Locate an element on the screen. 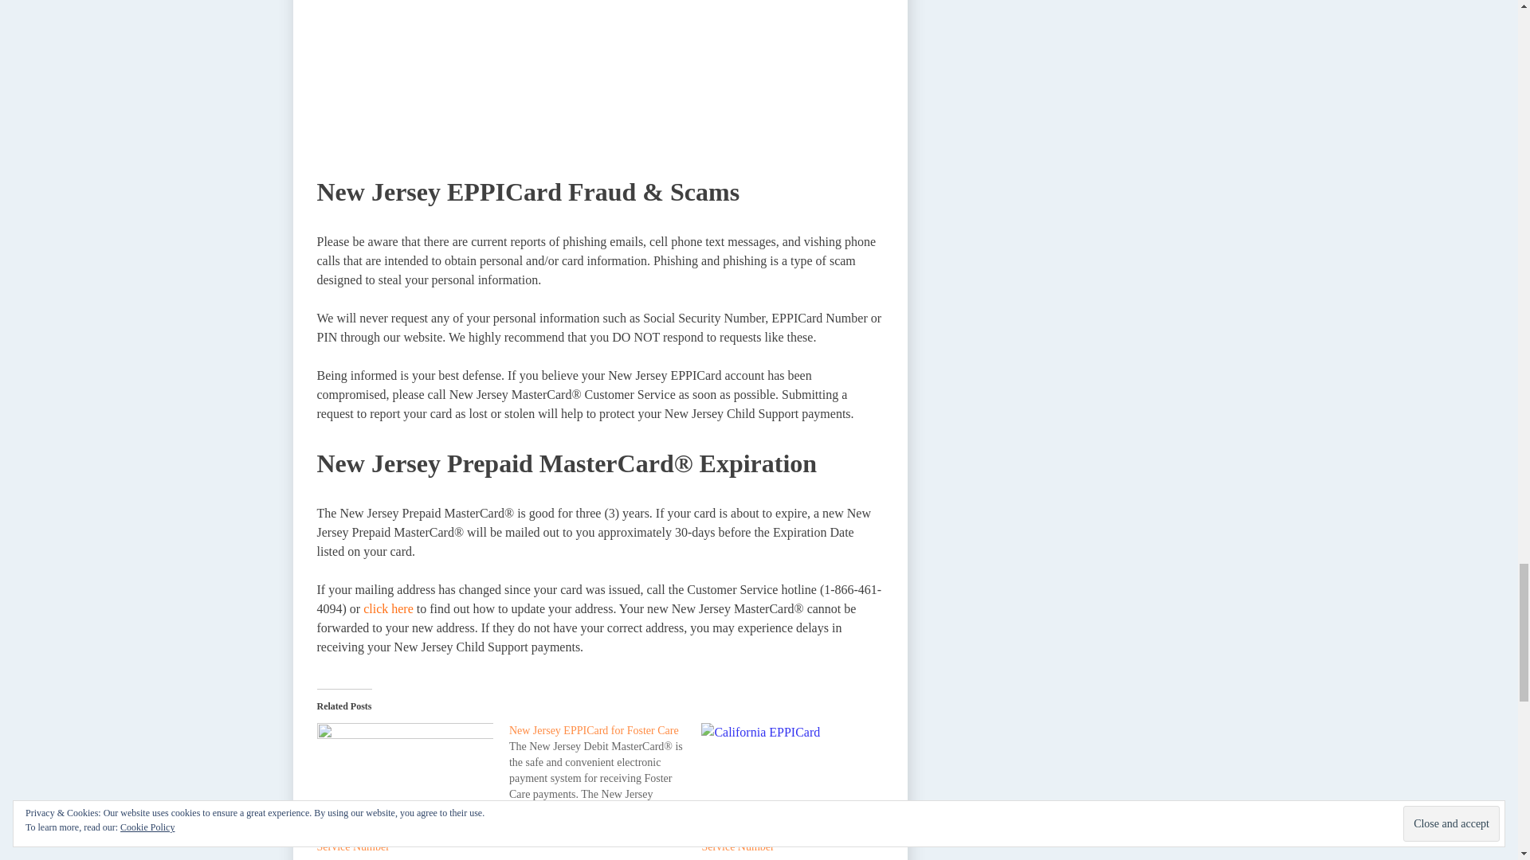  New Jersey NJ EPPICard Customer Service Number is located at coordinates (405, 773).